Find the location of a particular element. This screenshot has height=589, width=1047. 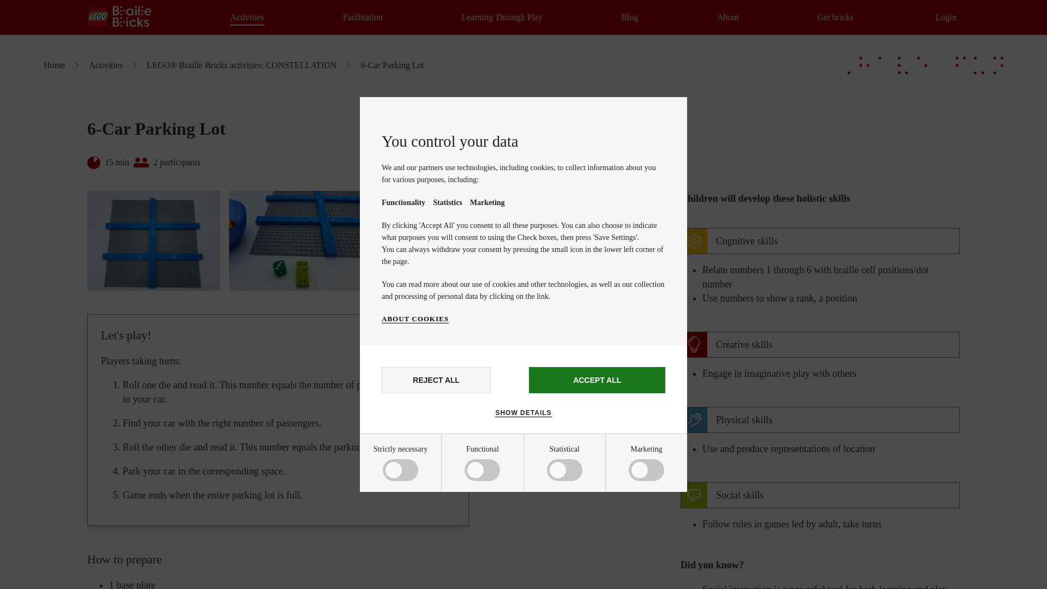

Marketing is located at coordinates (420, 582).